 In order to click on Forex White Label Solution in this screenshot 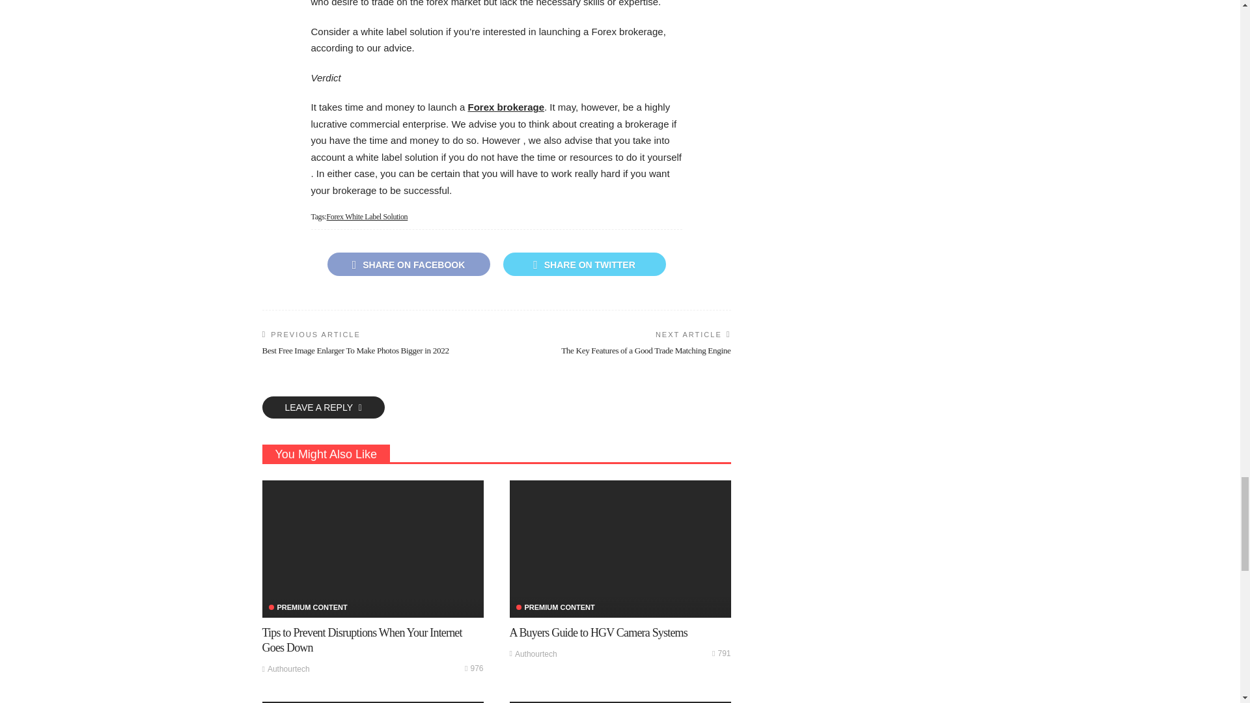, I will do `click(367, 217)`.